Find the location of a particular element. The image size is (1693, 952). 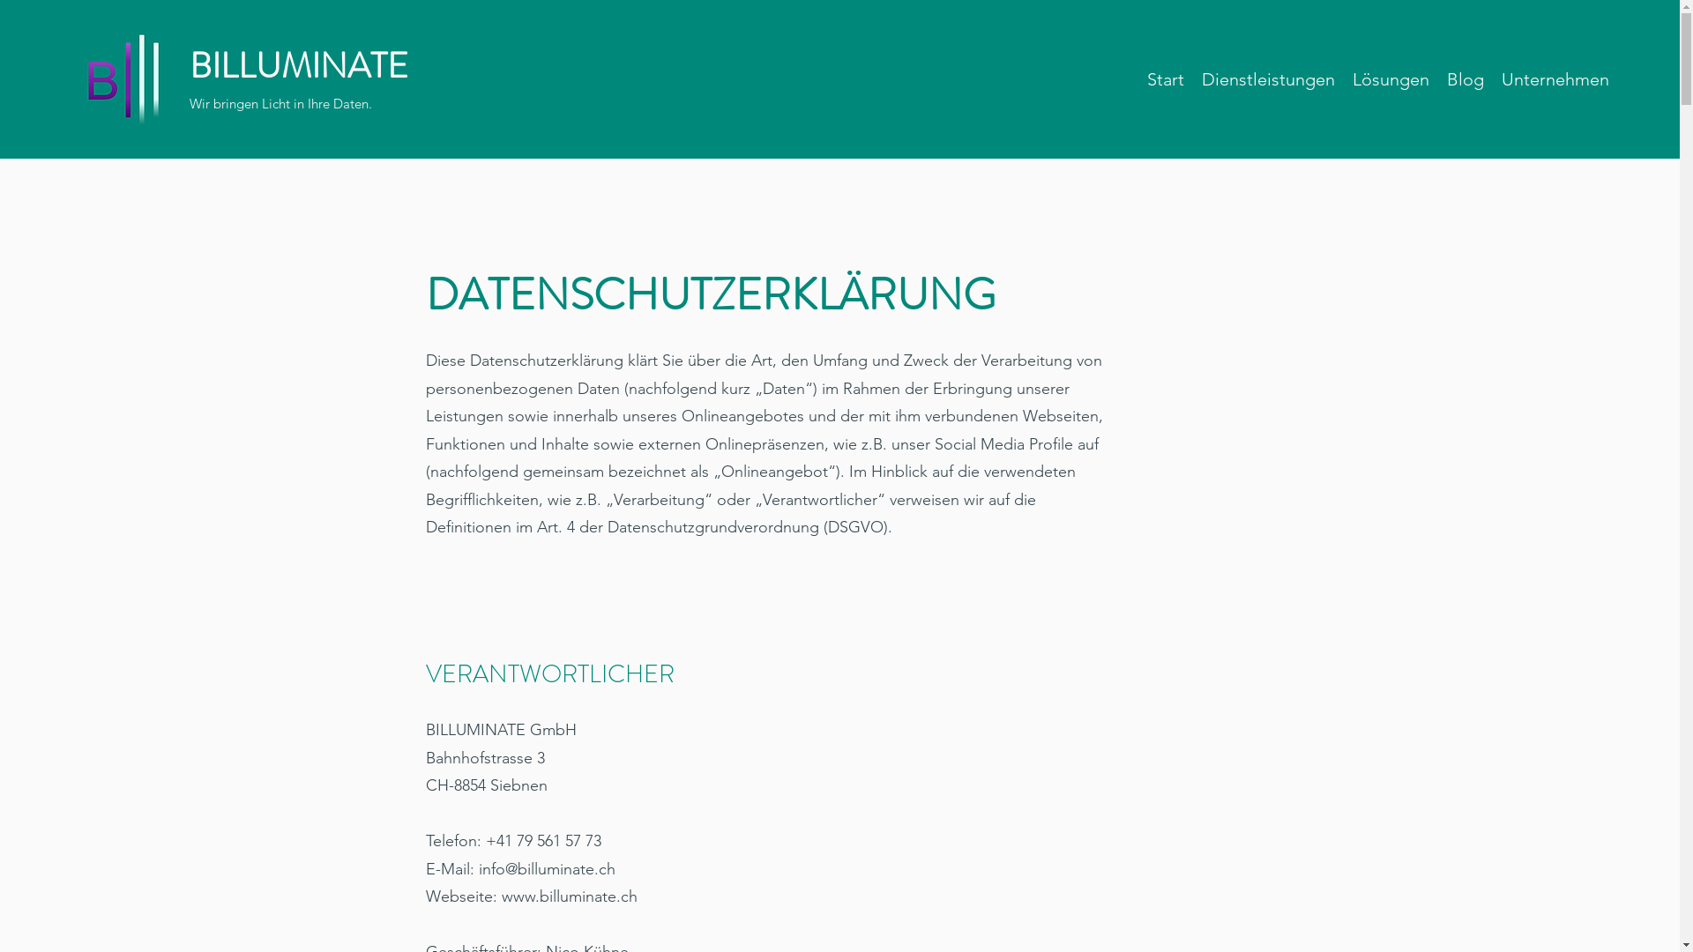

www.billuminate.ch is located at coordinates (569, 896).